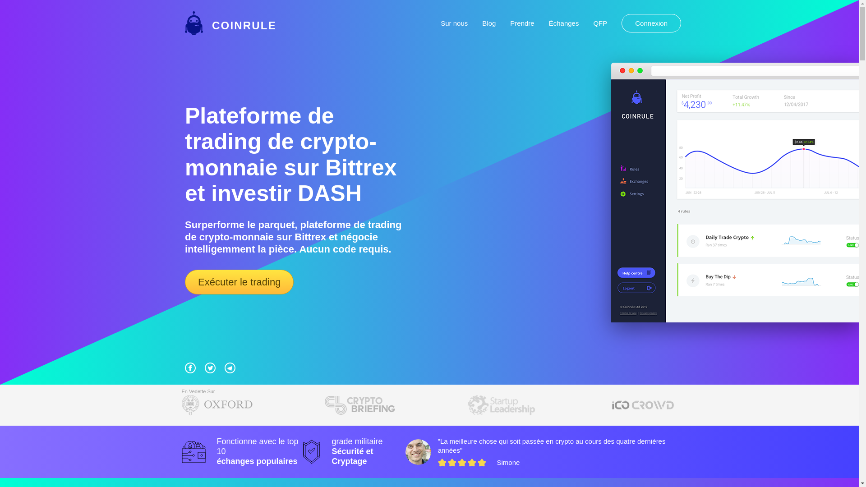 This screenshot has height=487, width=866. What do you see at coordinates (600, 23) in the screenshot?
I see `QFP` at bounding box center [600, 23].